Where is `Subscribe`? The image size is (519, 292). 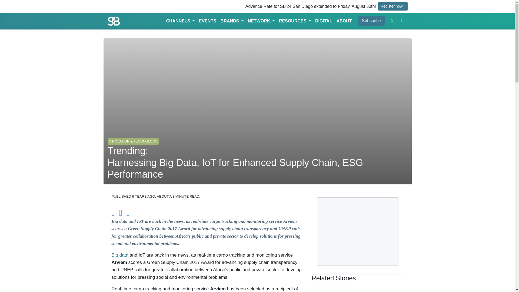
Subscribe is located at coordinates (371, 21).